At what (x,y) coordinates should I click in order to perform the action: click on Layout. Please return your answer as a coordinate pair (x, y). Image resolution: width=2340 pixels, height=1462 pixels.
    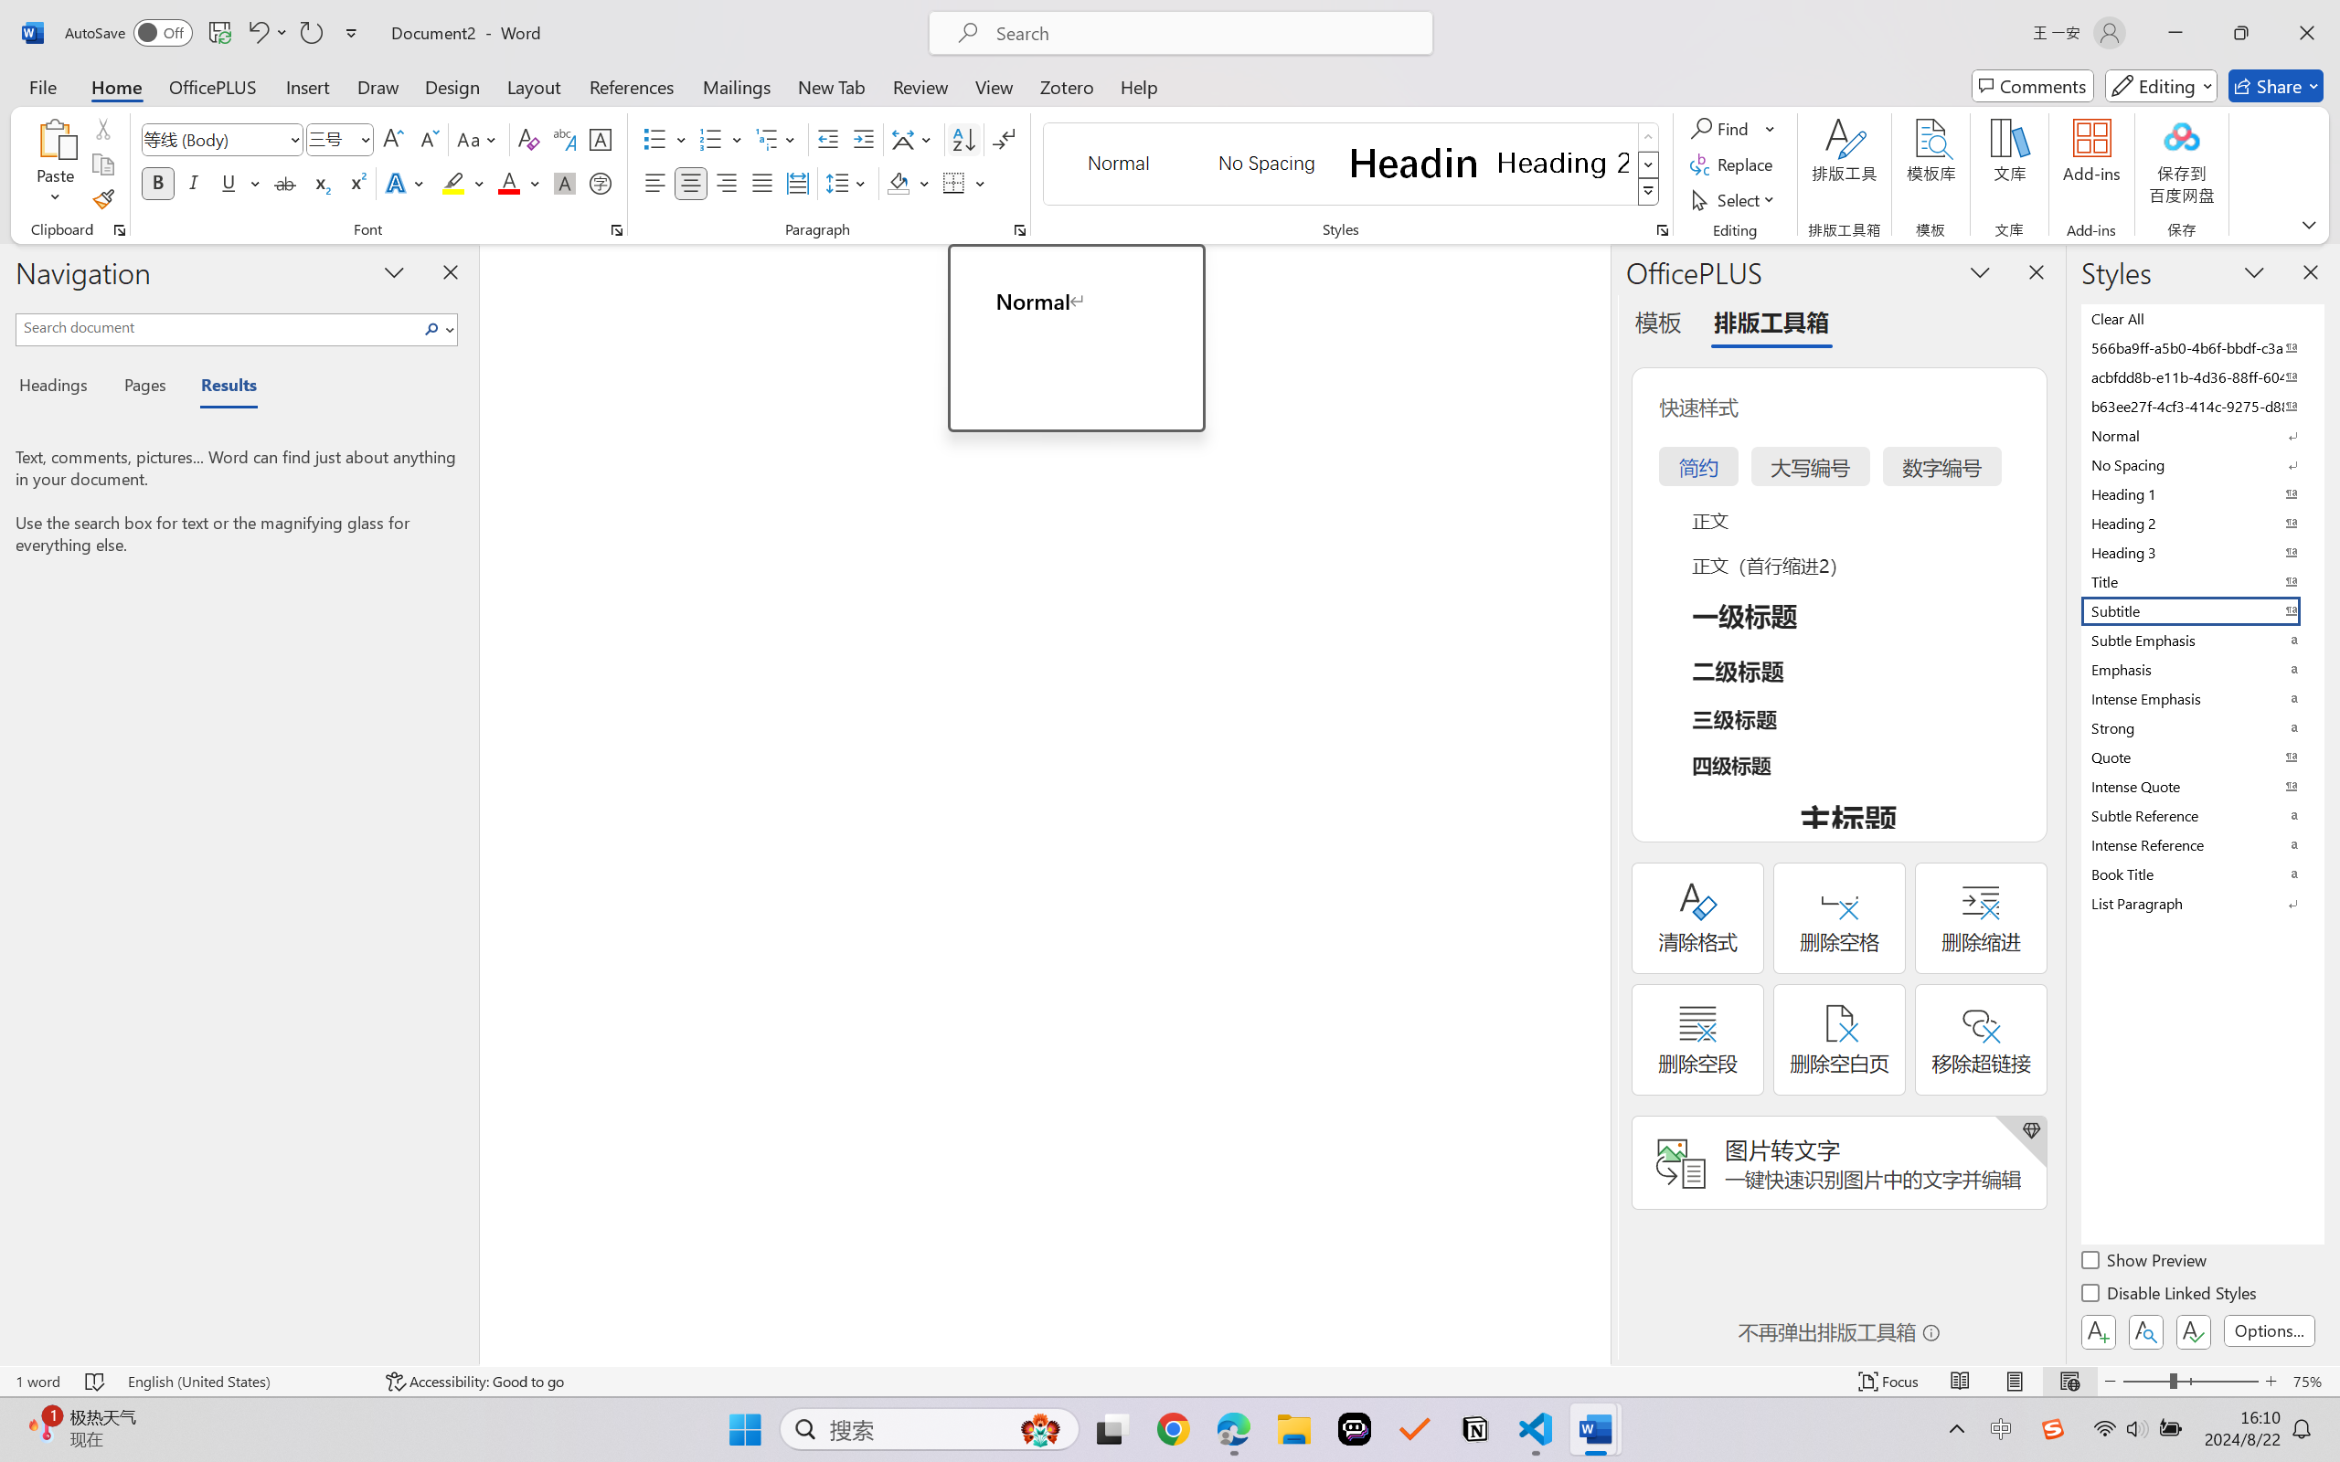
    Looking at the image, I should click on (534, 86).